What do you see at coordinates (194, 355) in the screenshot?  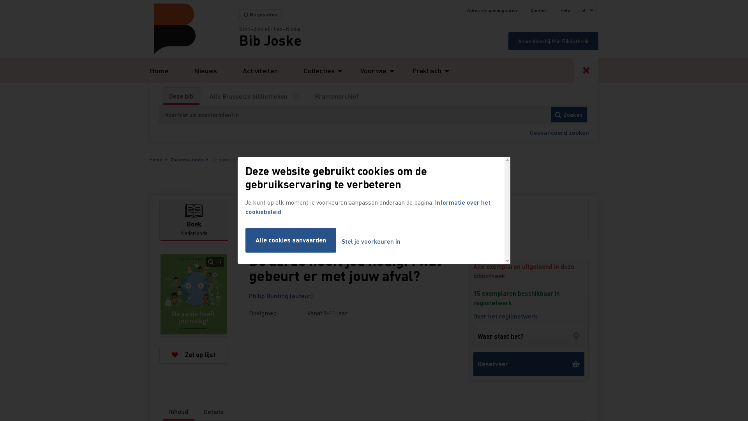 I see `Zet op lijst` at bounding box center [194, 355].